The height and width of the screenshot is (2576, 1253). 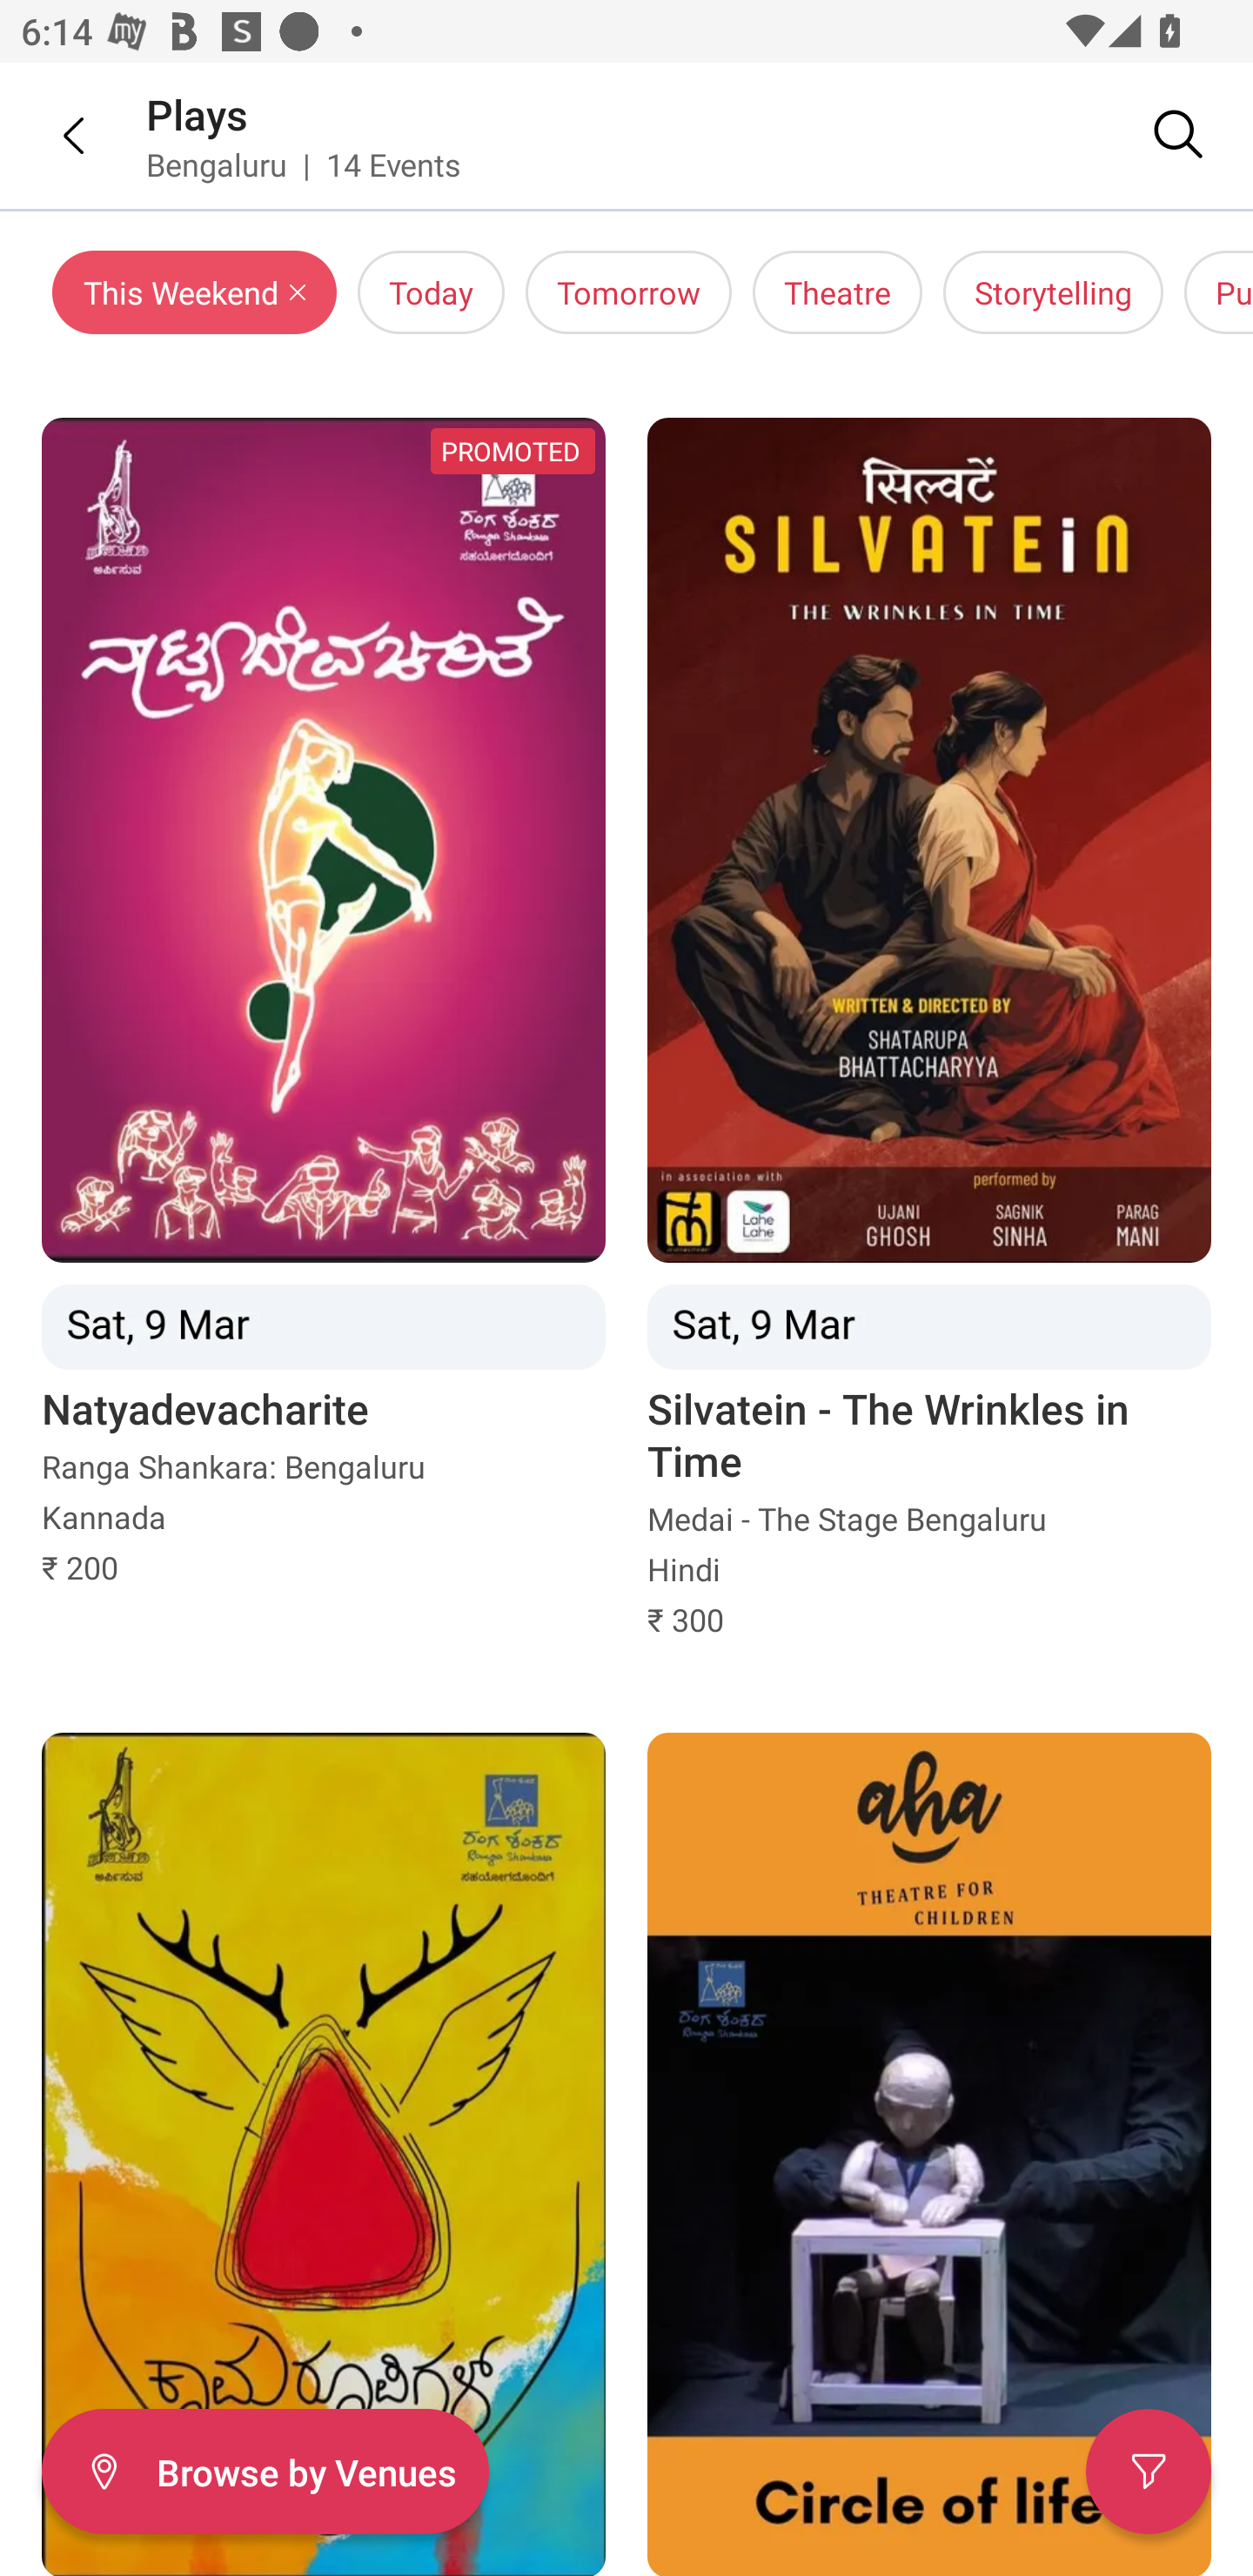 I want to click on Bengaluru  |  14 Events, so click(x=305, y=164).